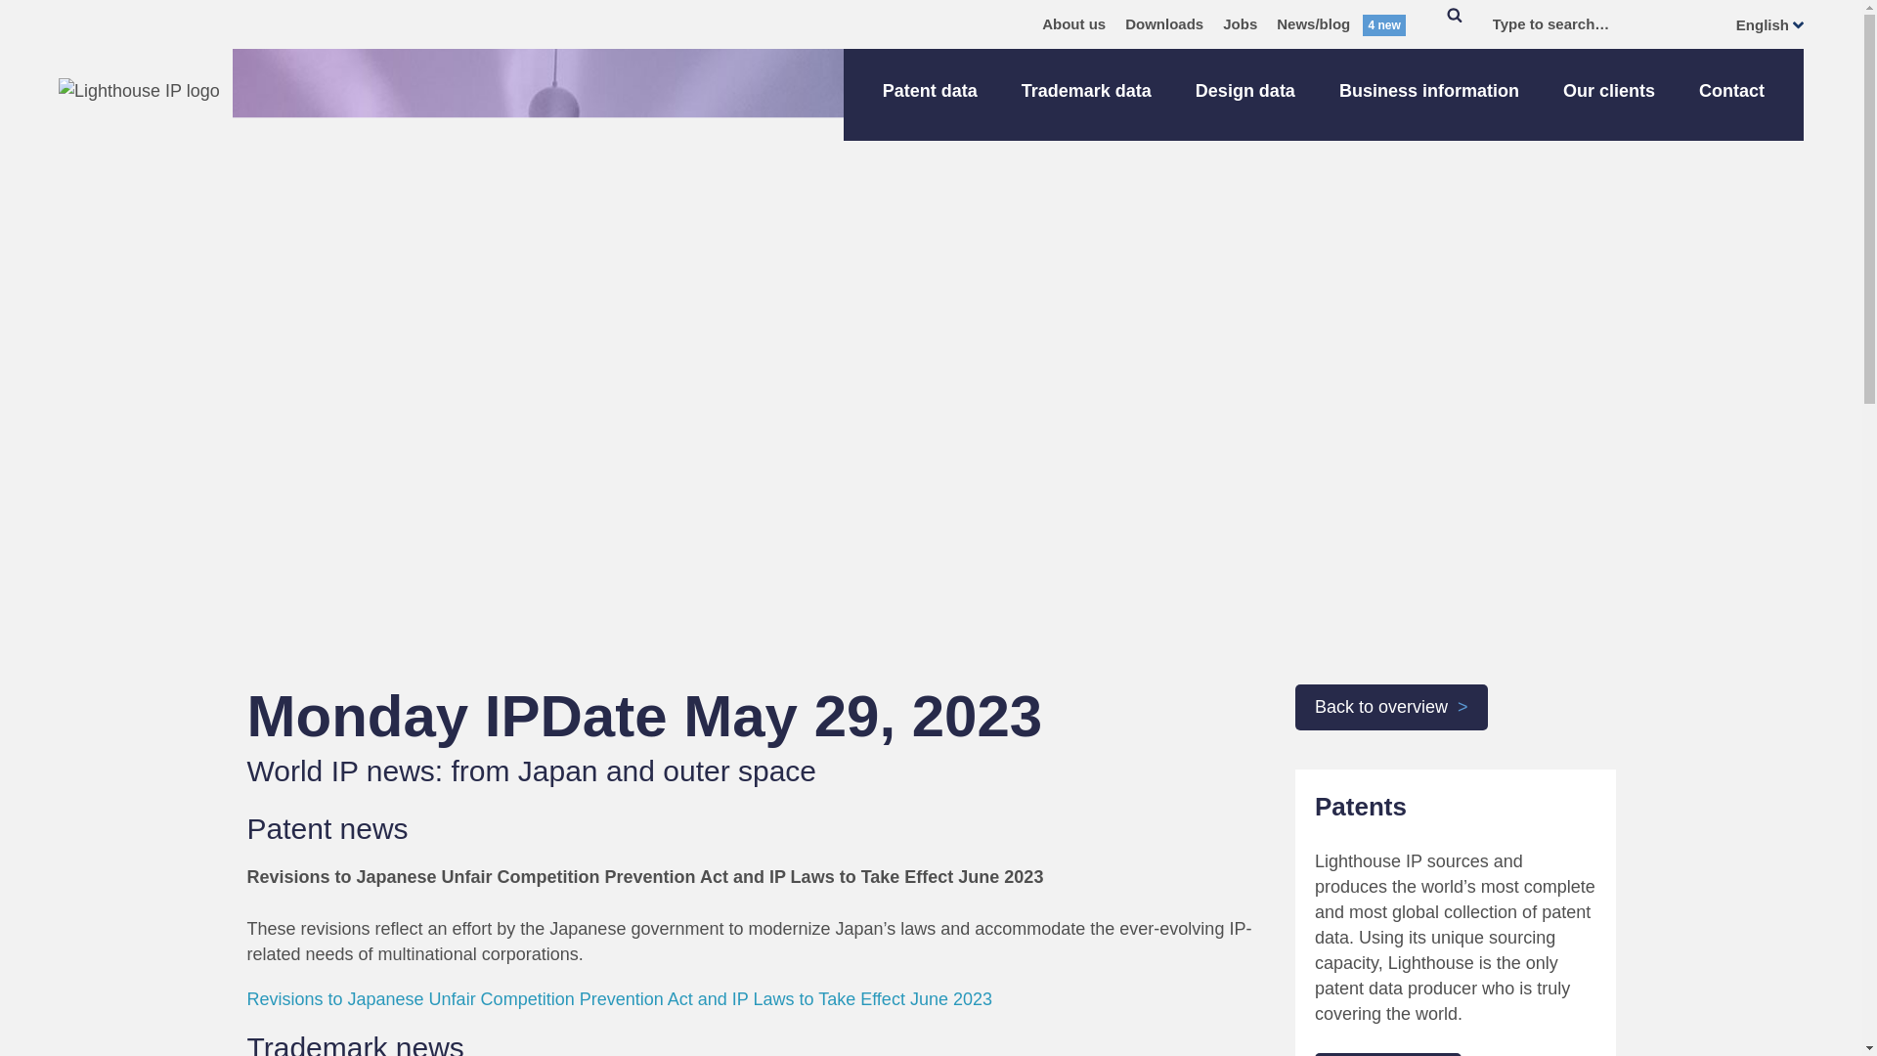 The image size is (1877, 1056). What do you see at coordinates (1730, 94) in the screenshot?
I see `Contact` at bounding box center [1730, 94].